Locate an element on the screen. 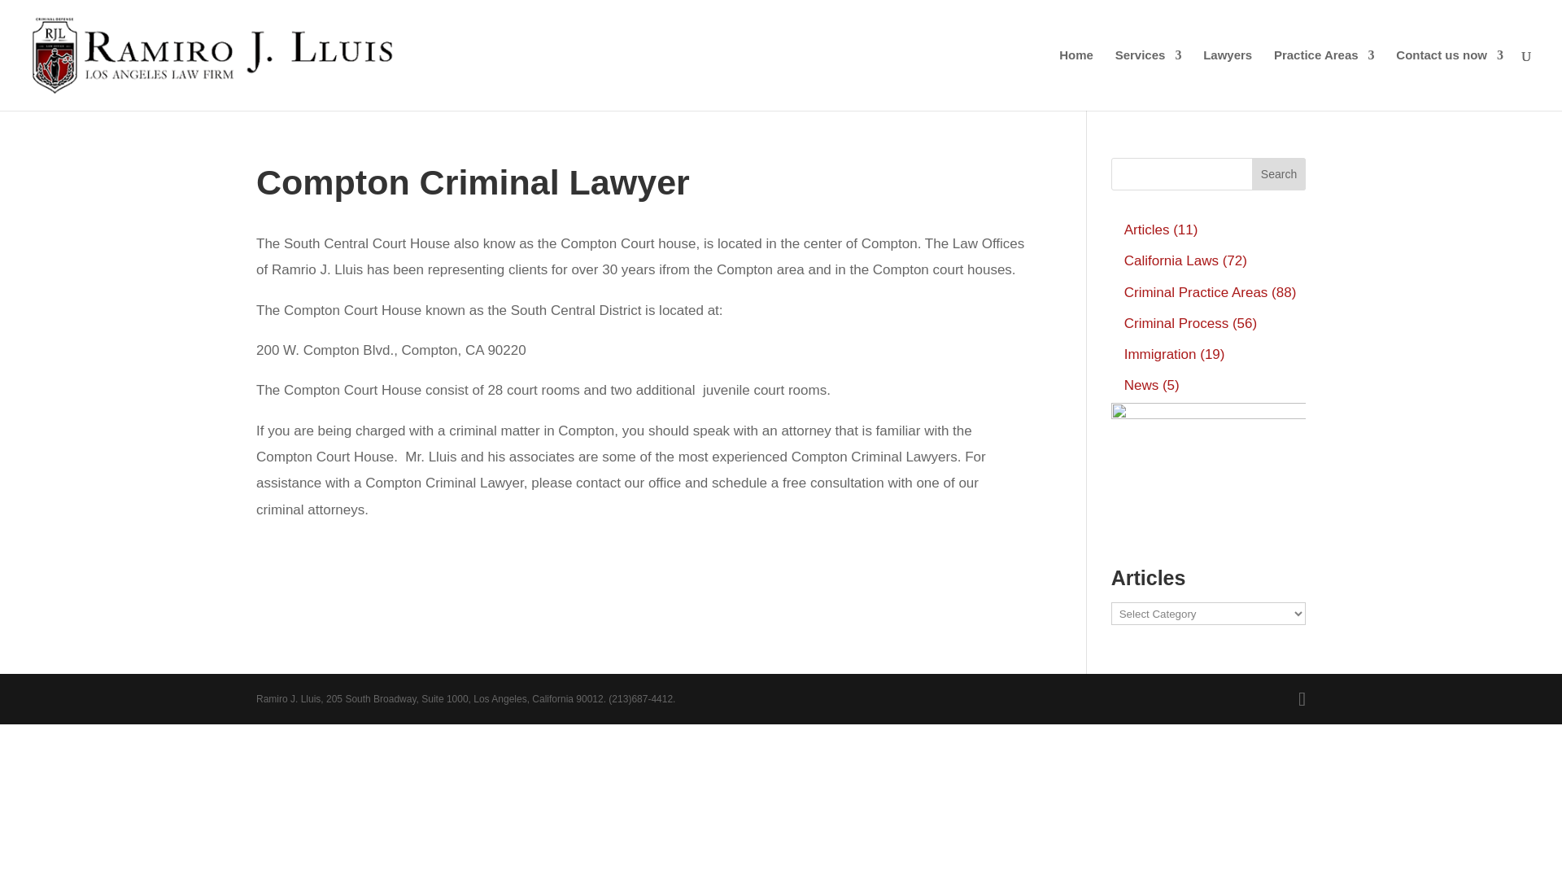 Image resolution: width=1562 pixels, height=879 pixels. Search is located at coordinates (1279, 174).